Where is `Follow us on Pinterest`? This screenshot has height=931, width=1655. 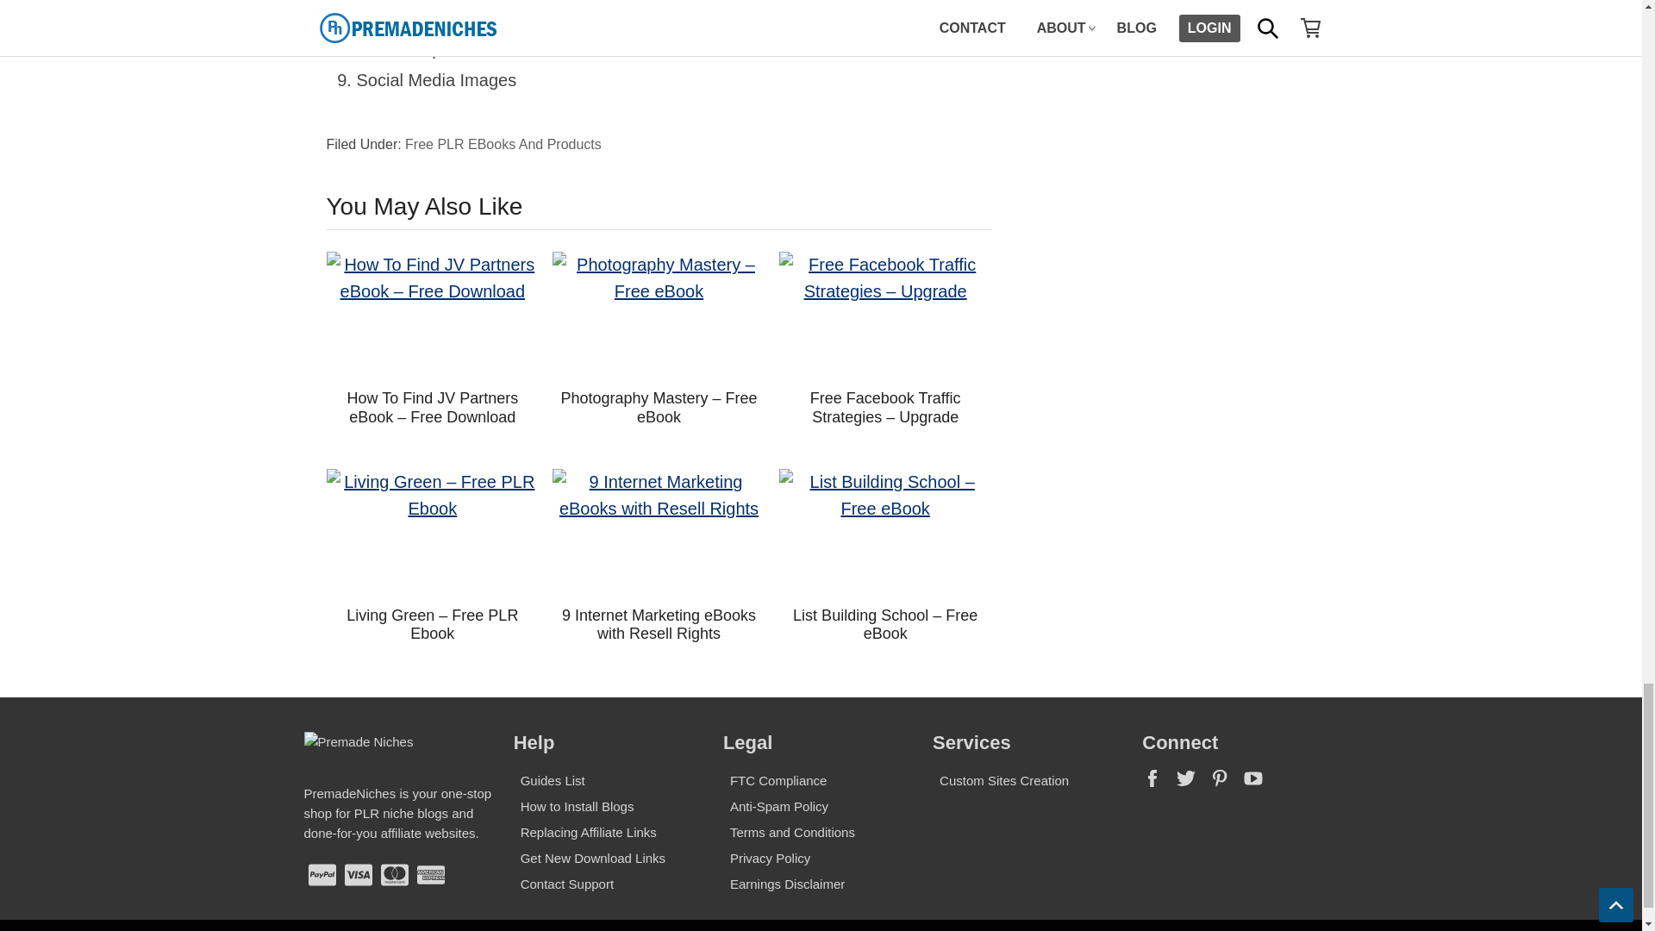 Follow us on Pinterest is located at coordinates (1226, 784).